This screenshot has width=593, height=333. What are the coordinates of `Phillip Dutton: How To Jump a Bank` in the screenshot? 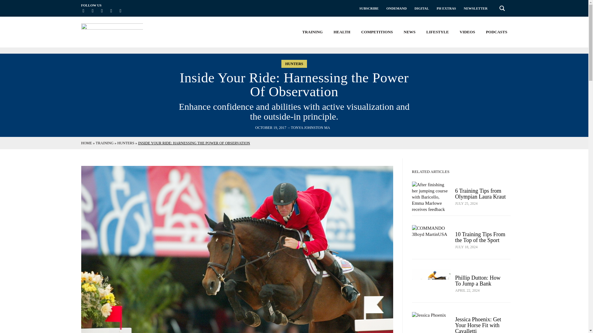 It's located at (478, 281).